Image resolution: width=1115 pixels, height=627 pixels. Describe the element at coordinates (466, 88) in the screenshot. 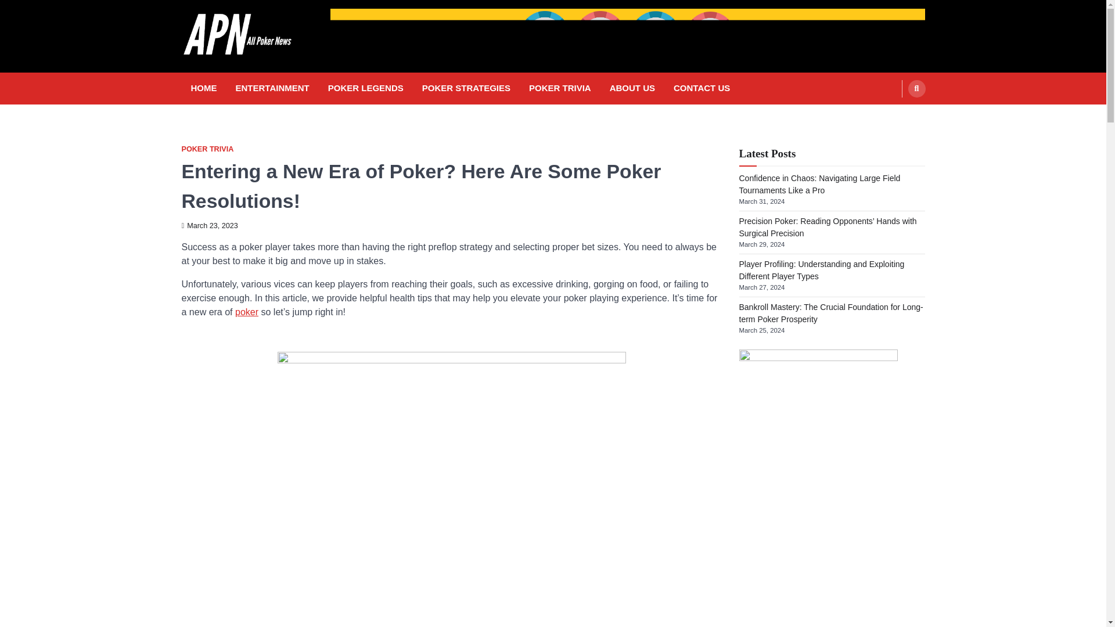

I see `POKER STRATEGIES` at that location.